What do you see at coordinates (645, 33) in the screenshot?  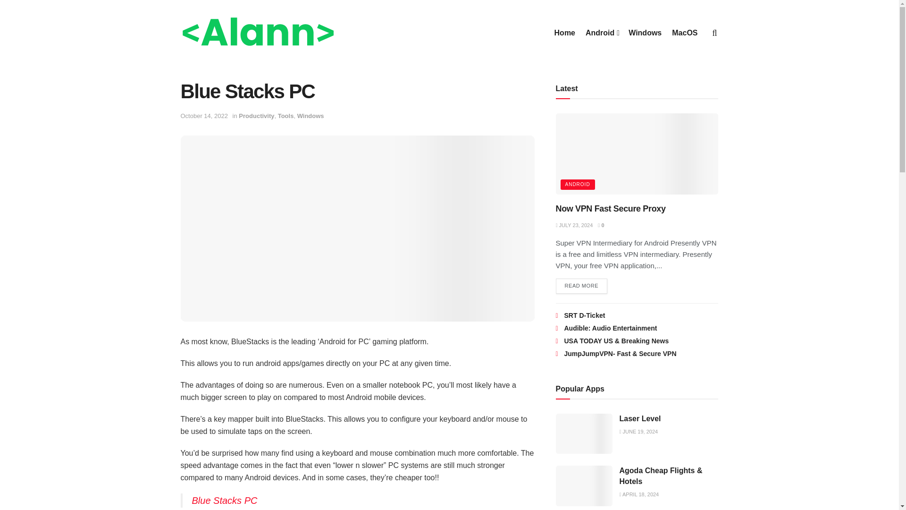 I see `Windows` at bounding box center [645, 33].